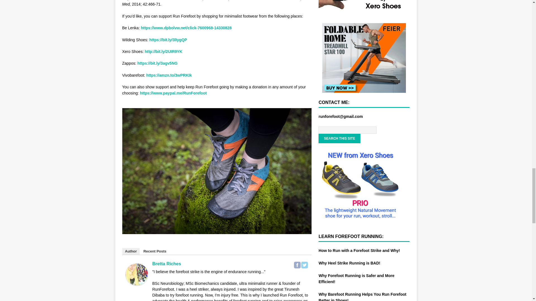 This screenshot has height=301, width=536. Describe the element at coordinates (304, 265) in the screenshot. I see `Twitter` at that location.